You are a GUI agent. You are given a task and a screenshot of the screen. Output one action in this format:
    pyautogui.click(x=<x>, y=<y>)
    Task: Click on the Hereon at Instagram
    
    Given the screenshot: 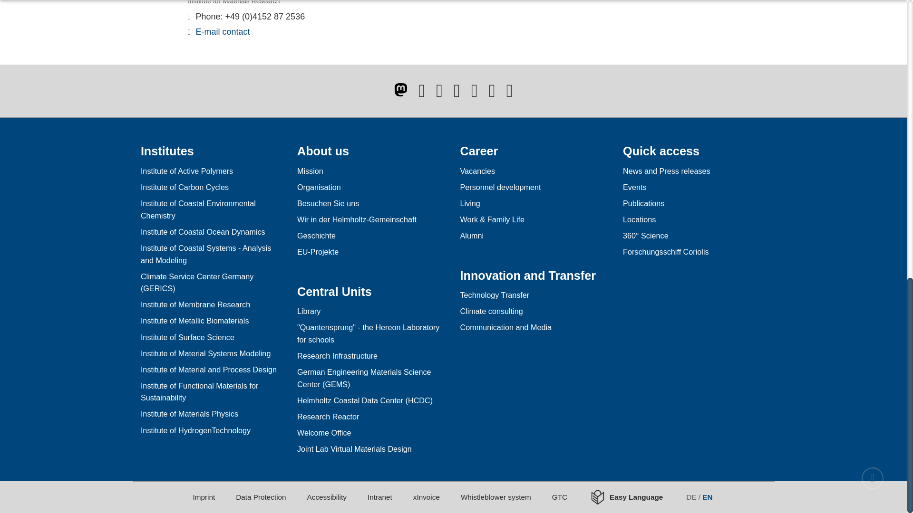 What is the action you would take?
    pyautogui.click(x=474, y=94)
    